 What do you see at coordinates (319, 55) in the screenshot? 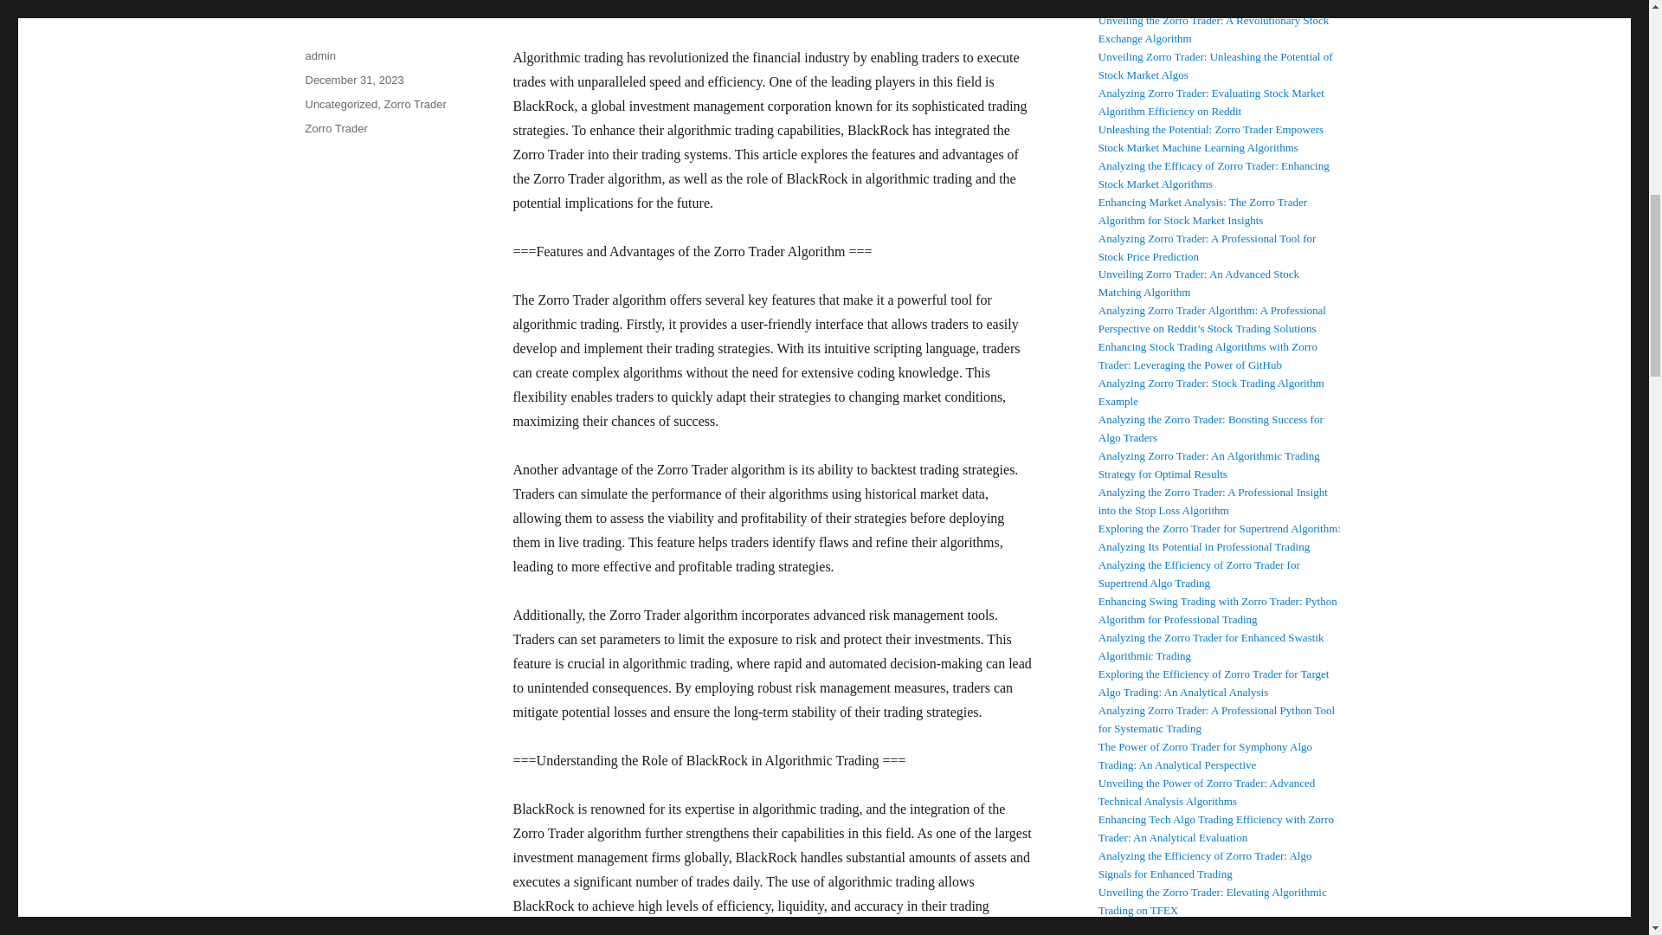
I see `admin` at bounding box center [319, 55].